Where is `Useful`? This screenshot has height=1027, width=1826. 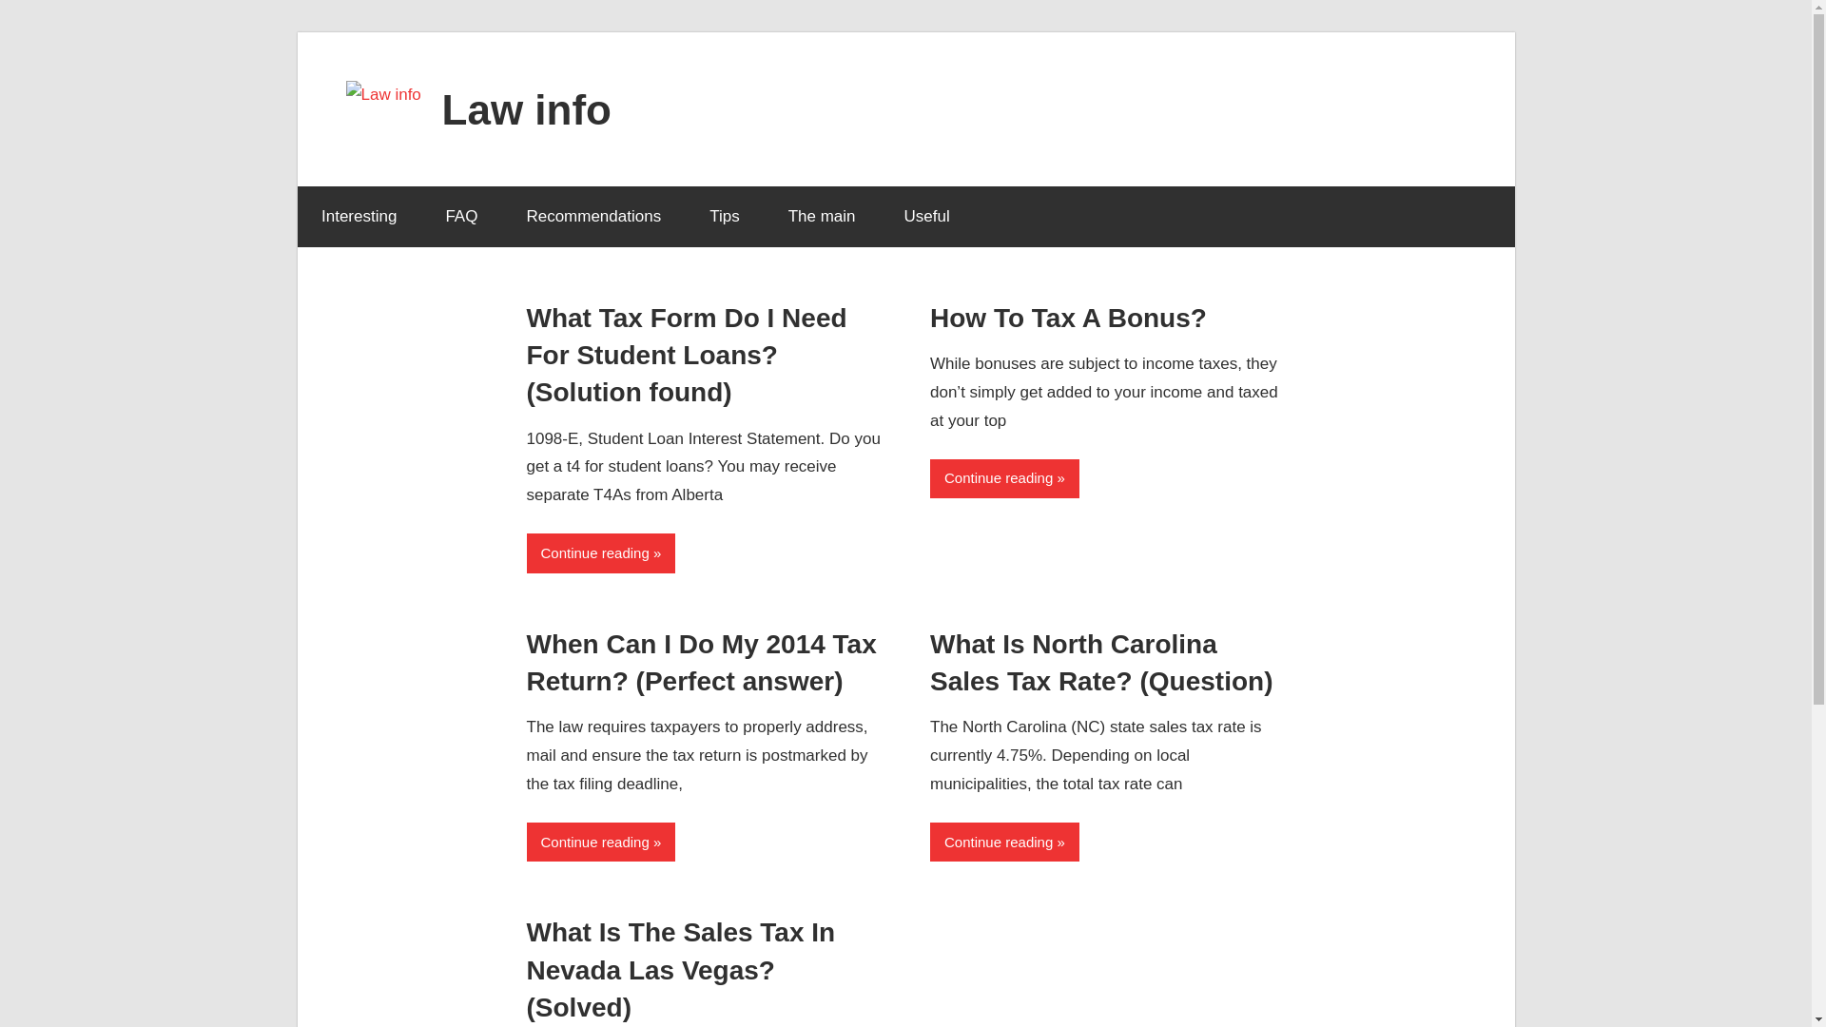
Useful is located at coordinates (926, 217).